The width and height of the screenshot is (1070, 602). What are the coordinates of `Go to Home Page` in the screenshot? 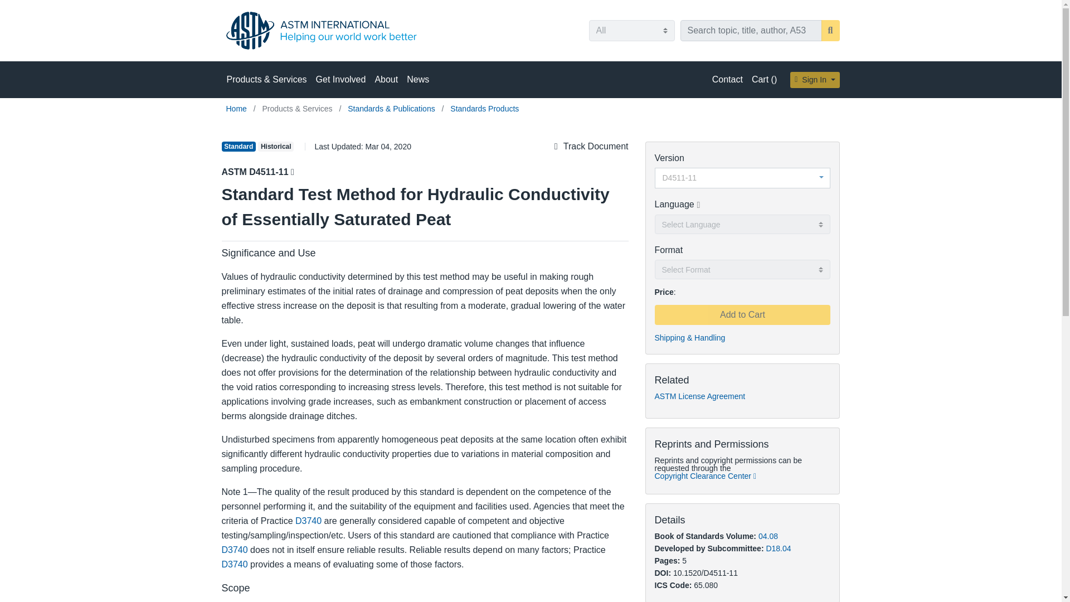 It's located at (237, 108).